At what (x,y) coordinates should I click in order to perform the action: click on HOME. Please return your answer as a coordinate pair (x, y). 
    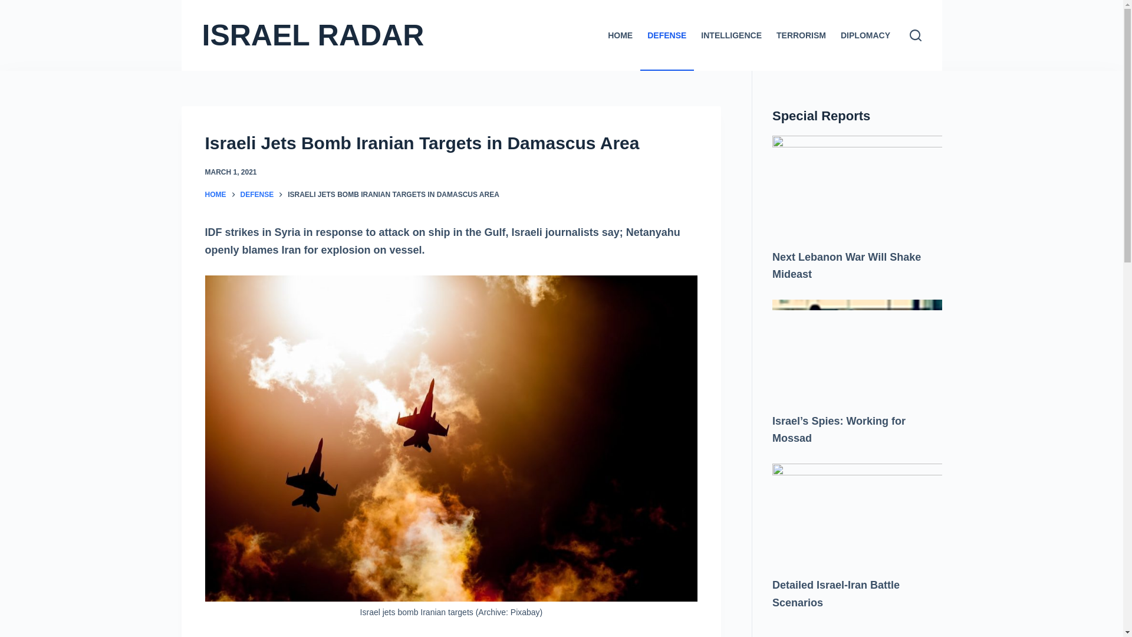
    Looking at the image, I should click on (620, 35).